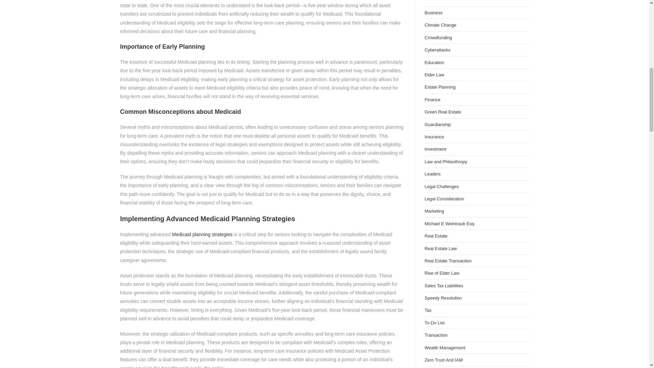  I want to click on Climate Change, so click(440, 25).